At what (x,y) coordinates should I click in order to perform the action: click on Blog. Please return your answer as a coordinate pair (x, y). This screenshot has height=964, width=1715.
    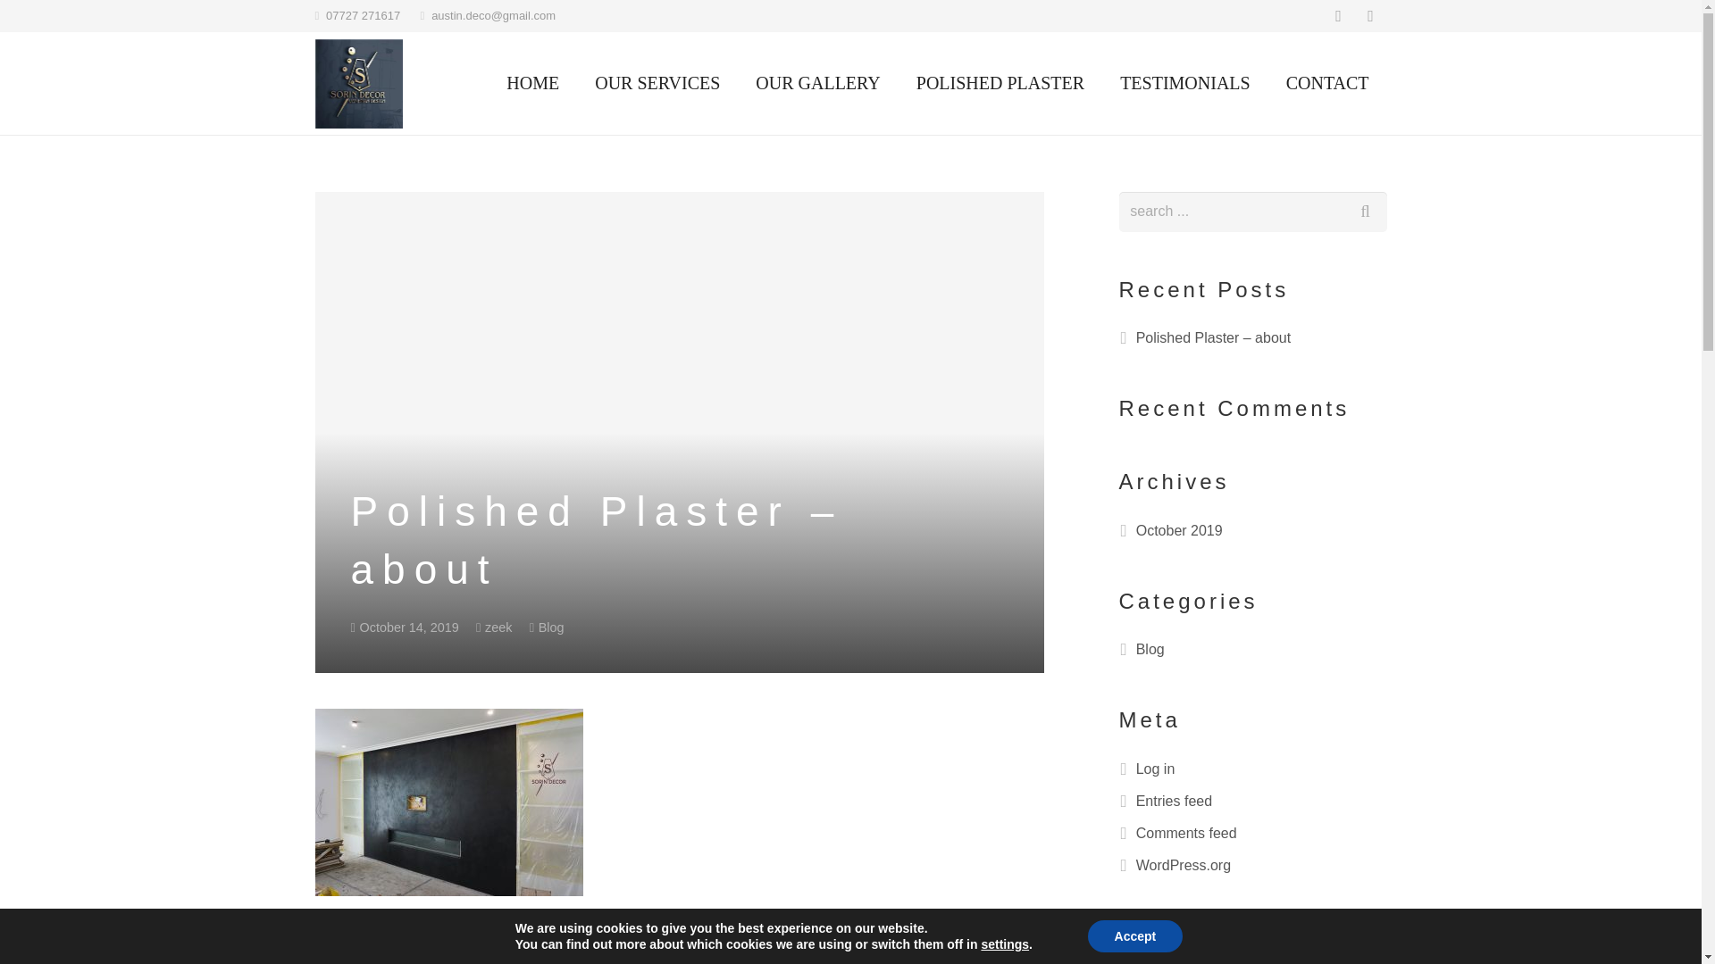
    Looking at the image, I should click on (1150, 649).